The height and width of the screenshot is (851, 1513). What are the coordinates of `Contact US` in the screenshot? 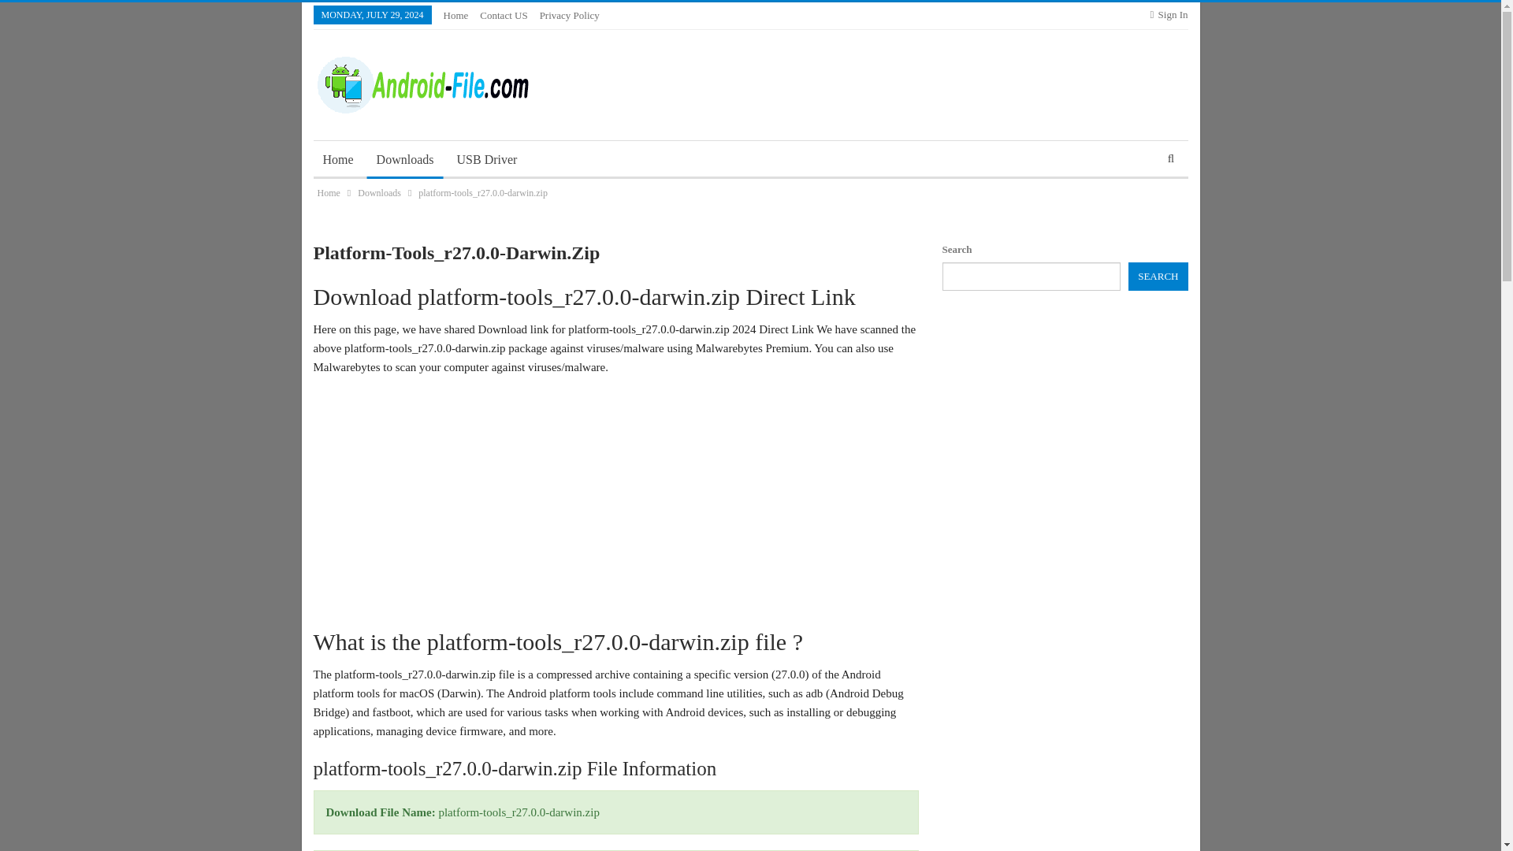 It's located at (503, 15).